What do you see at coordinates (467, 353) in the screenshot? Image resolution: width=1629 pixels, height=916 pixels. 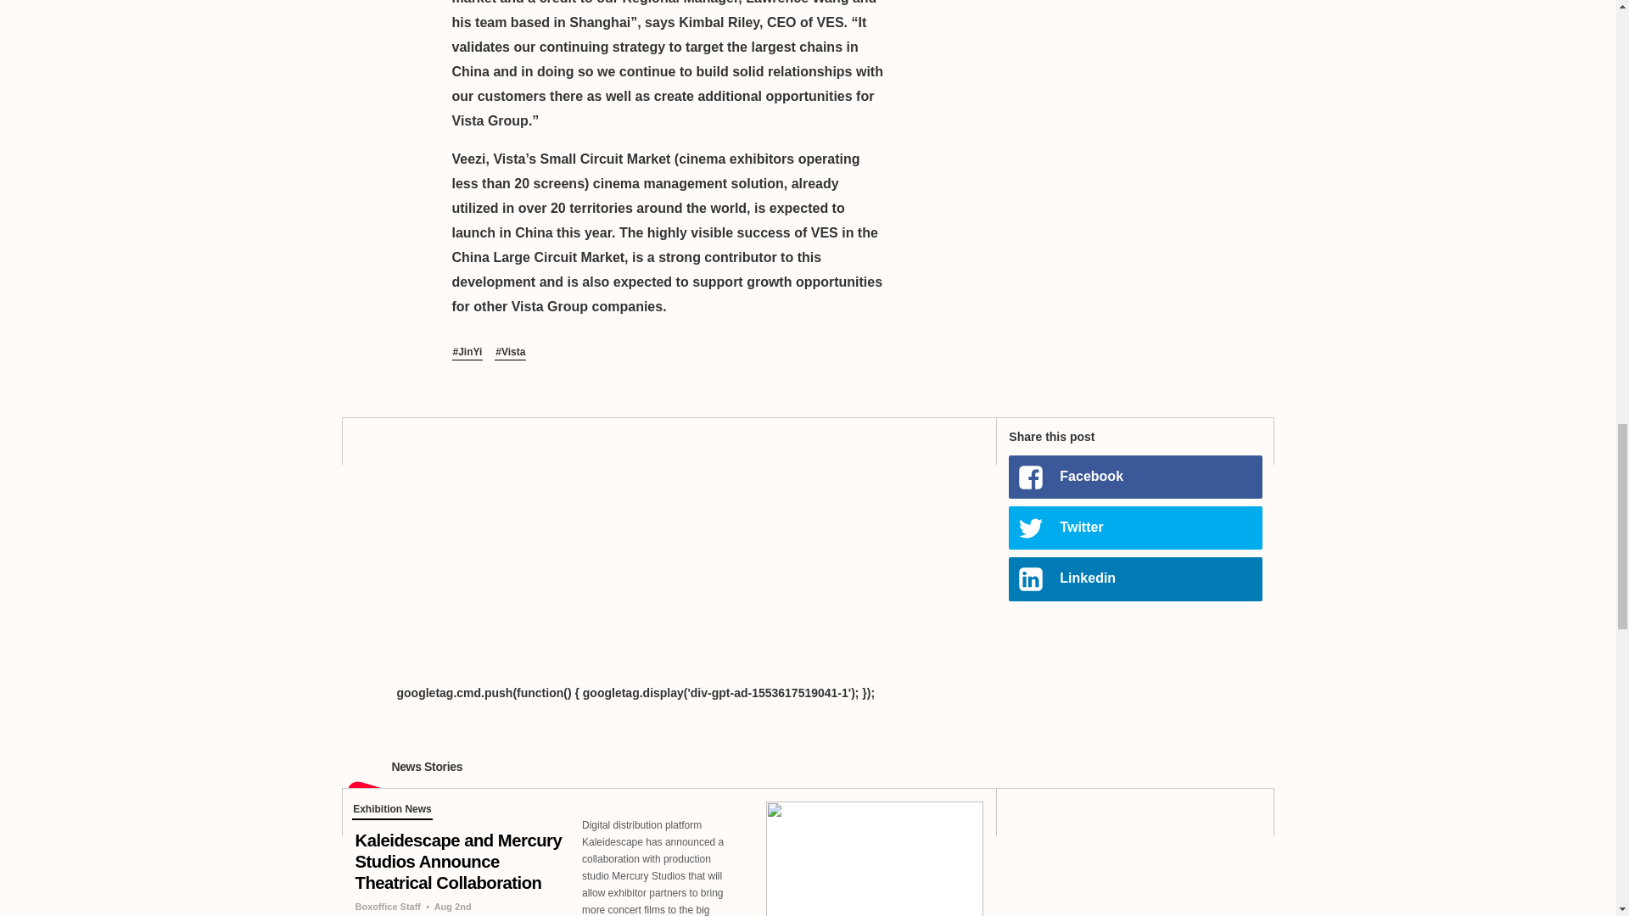 I see `JinYi` at bounding box center [467, 353].